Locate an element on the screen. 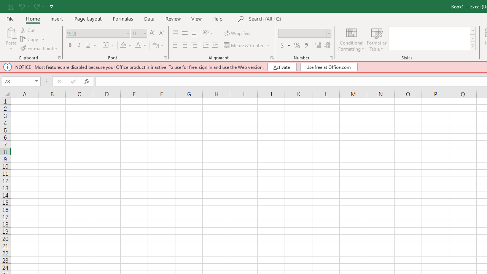 Image resolution: width=487 pixels, height=274 pixels. Accounting Number Format is located at coordinates (282, 46).